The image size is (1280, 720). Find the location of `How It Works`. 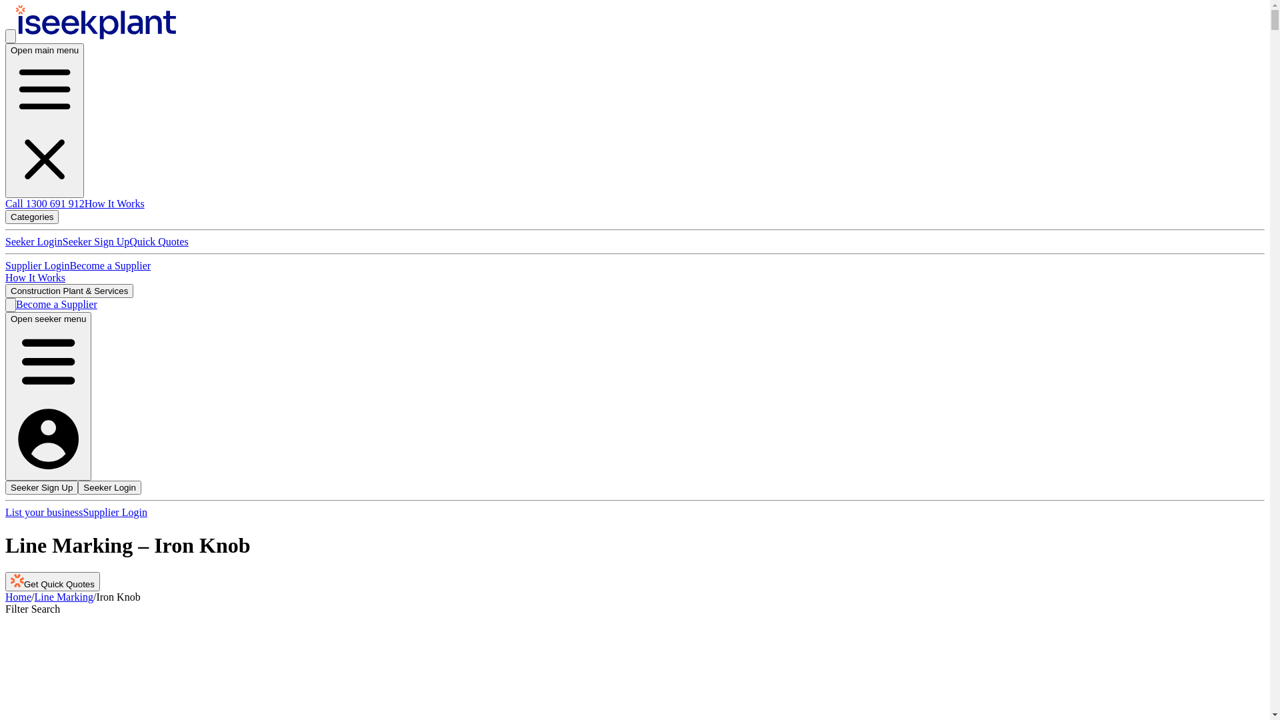

How It Works is located at coordinates (115, 203).